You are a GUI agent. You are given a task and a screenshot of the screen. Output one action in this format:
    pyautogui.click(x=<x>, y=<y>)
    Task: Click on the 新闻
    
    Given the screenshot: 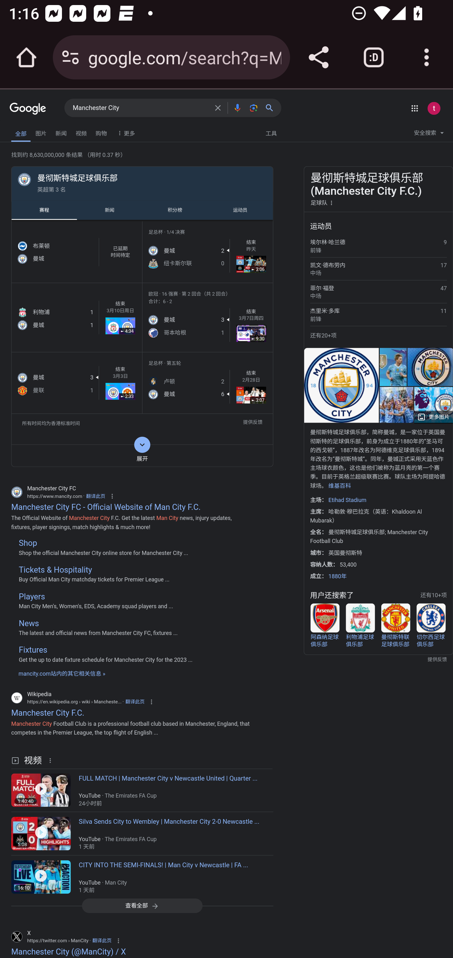 What is the action you would take?
    pyautogui.click(x=109, y=210)
    